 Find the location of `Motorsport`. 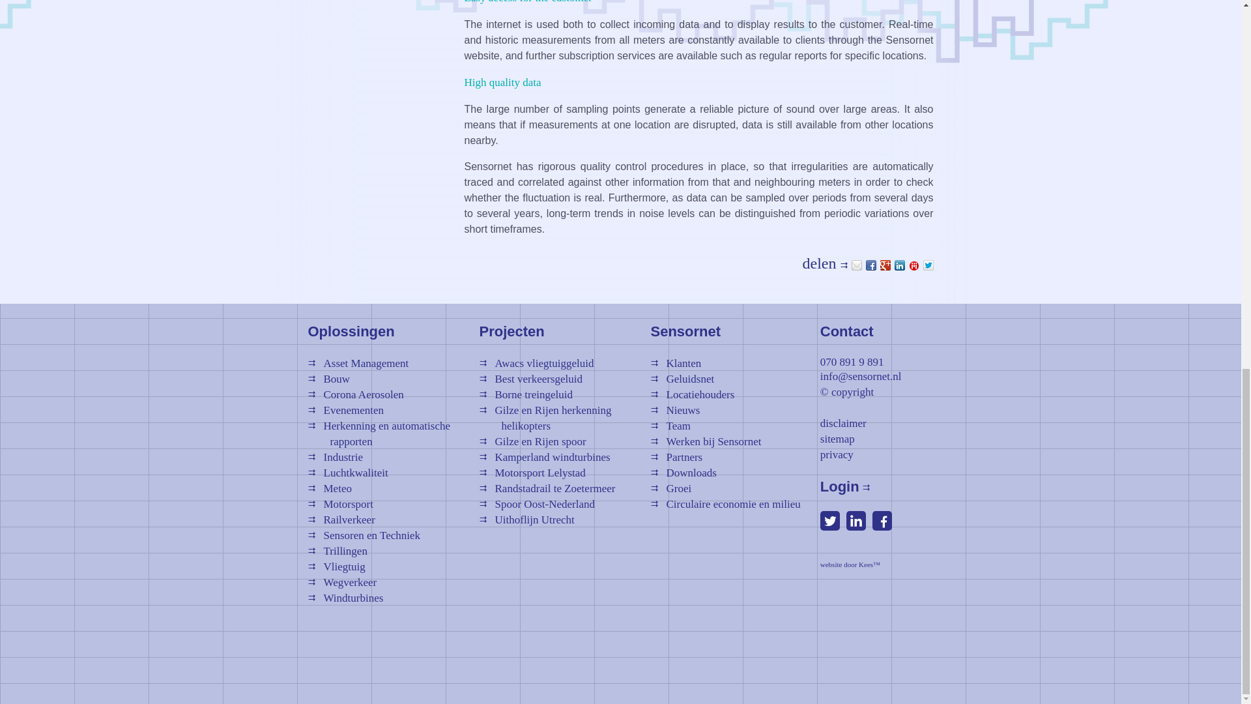

Motorsport is located at coordinates (340, 504).